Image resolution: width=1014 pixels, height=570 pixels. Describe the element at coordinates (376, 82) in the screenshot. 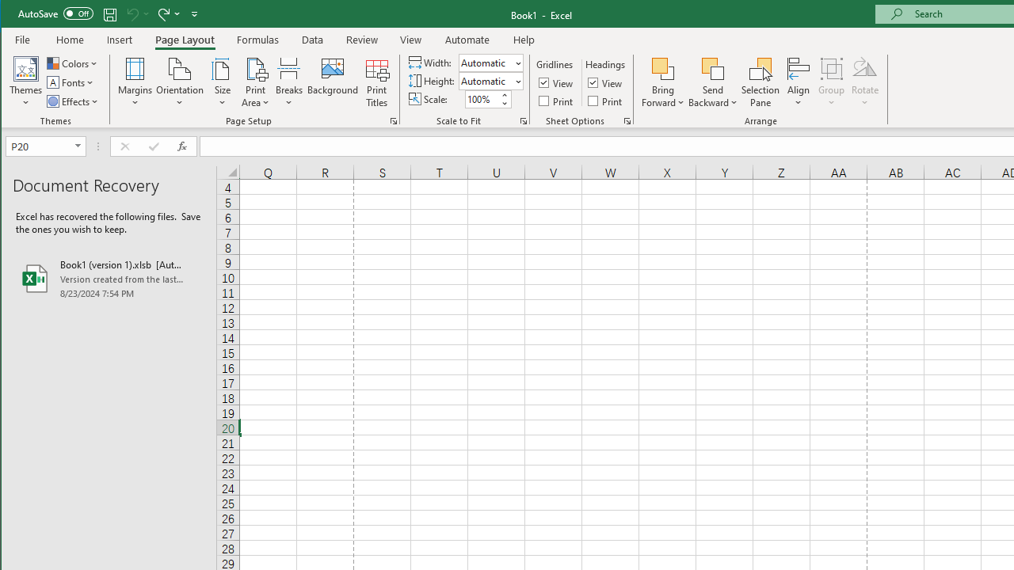

I see `Print Titles` at that location.